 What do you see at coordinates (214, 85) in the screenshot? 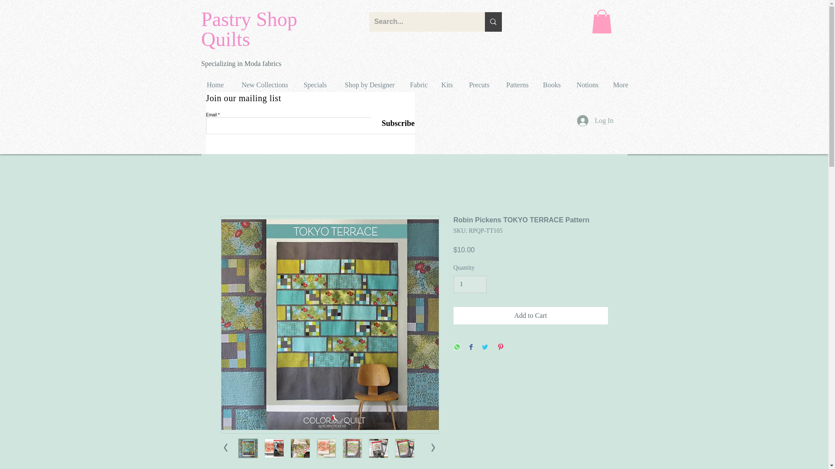
I see `Home` at bounding box center [214, 85].